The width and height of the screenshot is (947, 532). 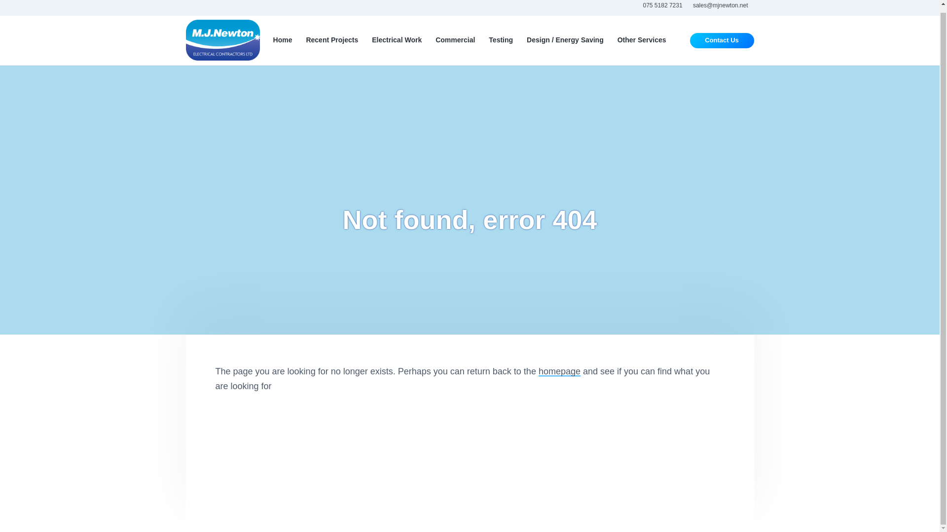 I want to click on Contact Us, so click(x=722, y=40).